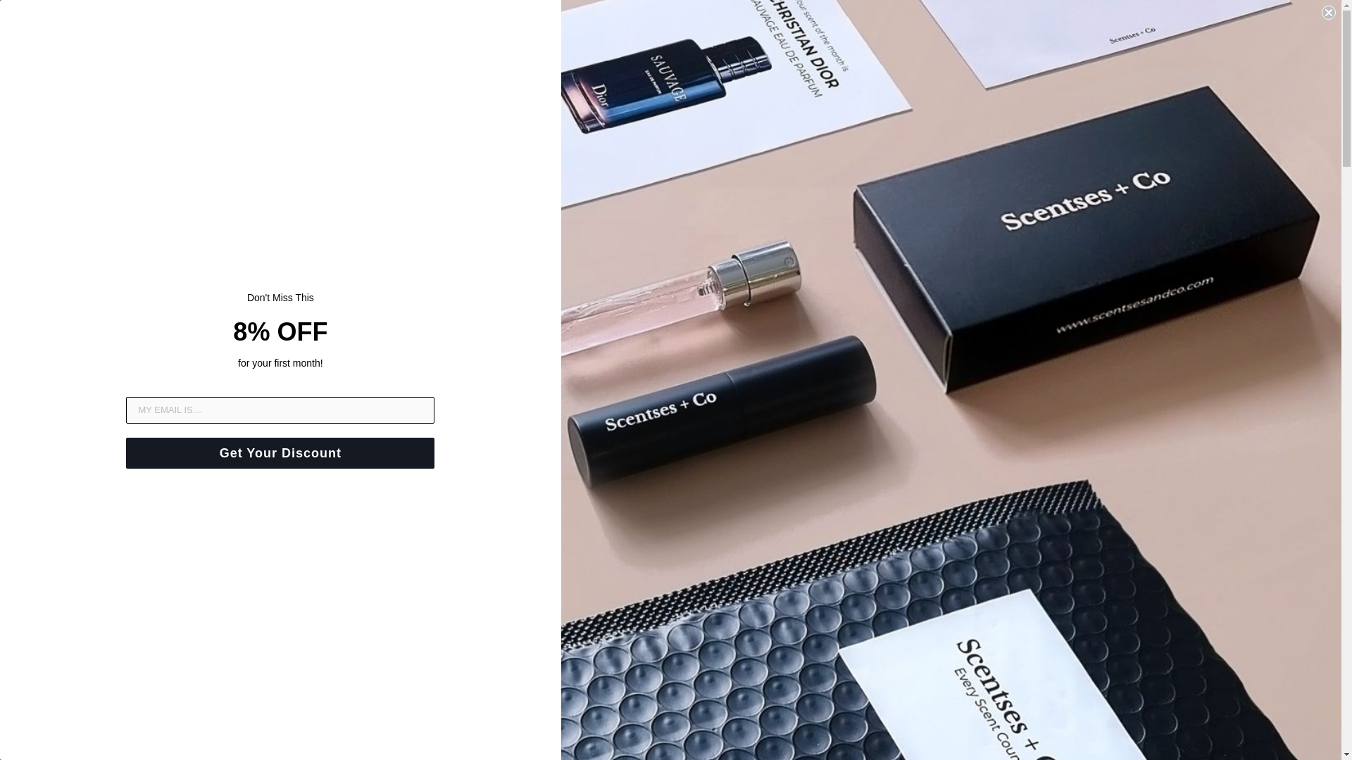  I want to click on Home, so click(384, 27).